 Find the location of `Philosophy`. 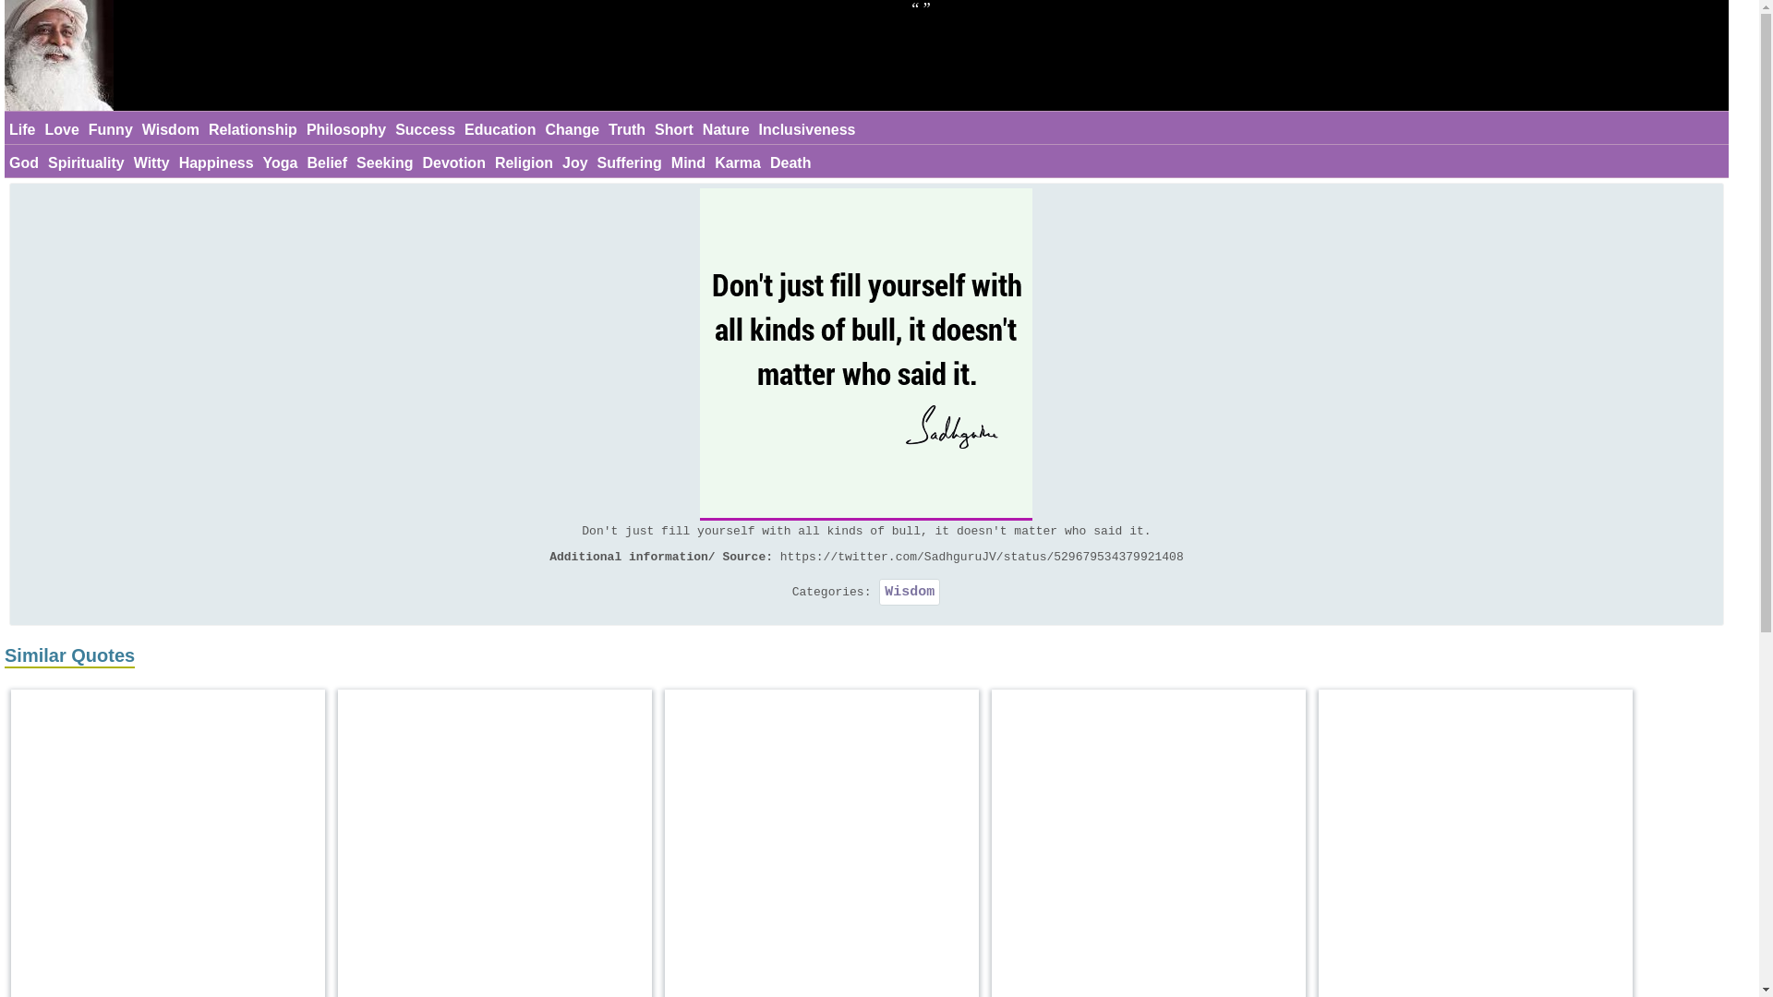

Philosophy is located at coordinates (345, 130).